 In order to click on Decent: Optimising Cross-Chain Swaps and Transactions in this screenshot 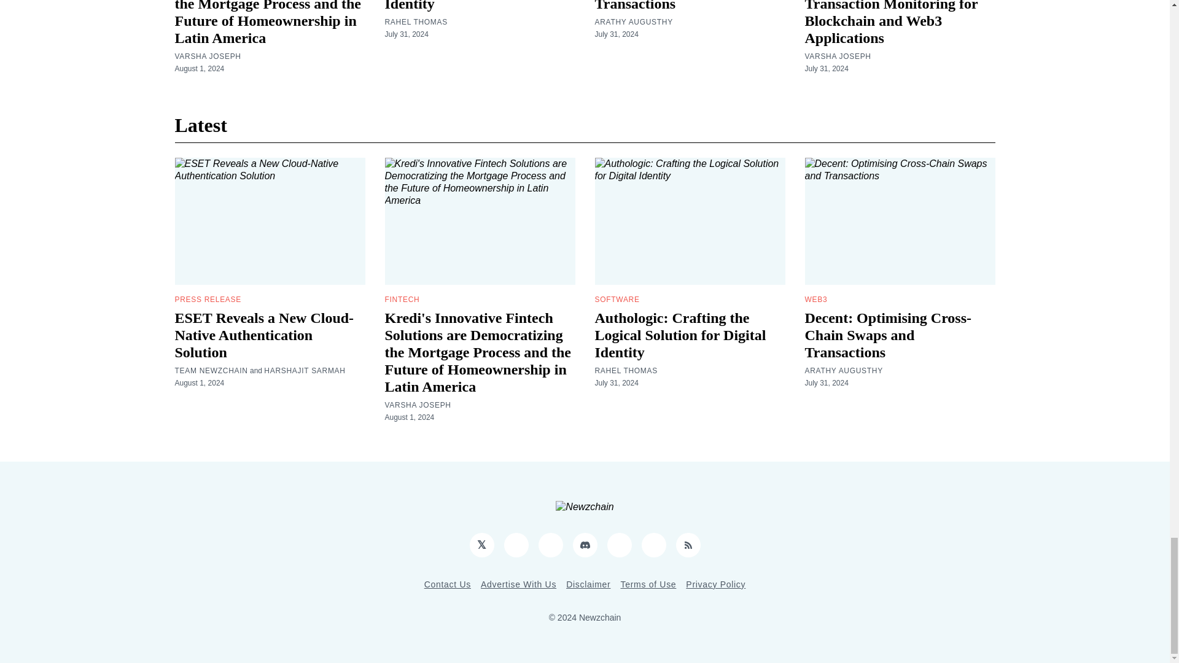, I will do `click(678, 6)`.